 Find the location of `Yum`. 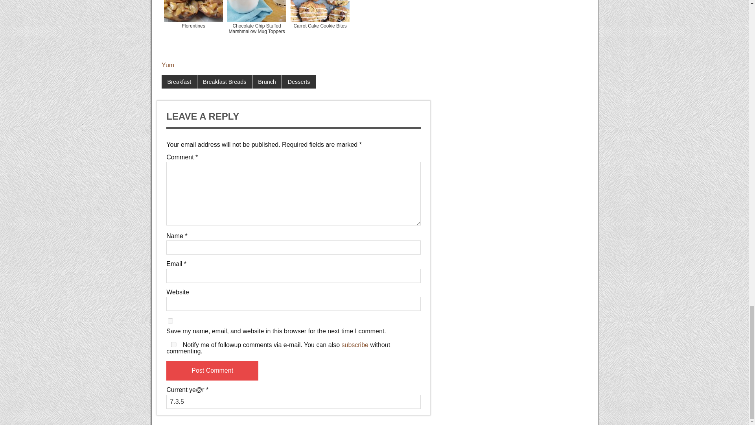

Yum is located at coordinates (168, 65).